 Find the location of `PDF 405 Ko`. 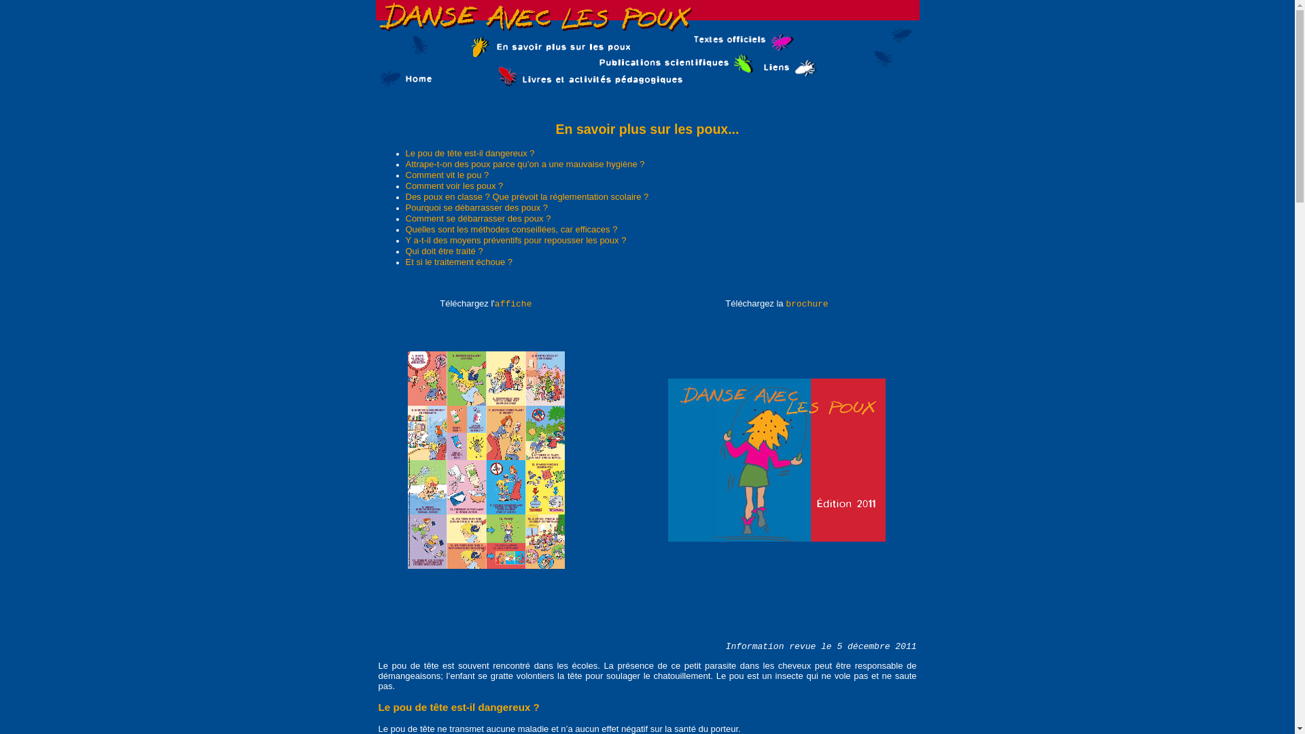

PDF 405 Ko is located at coordinates (777, 540).